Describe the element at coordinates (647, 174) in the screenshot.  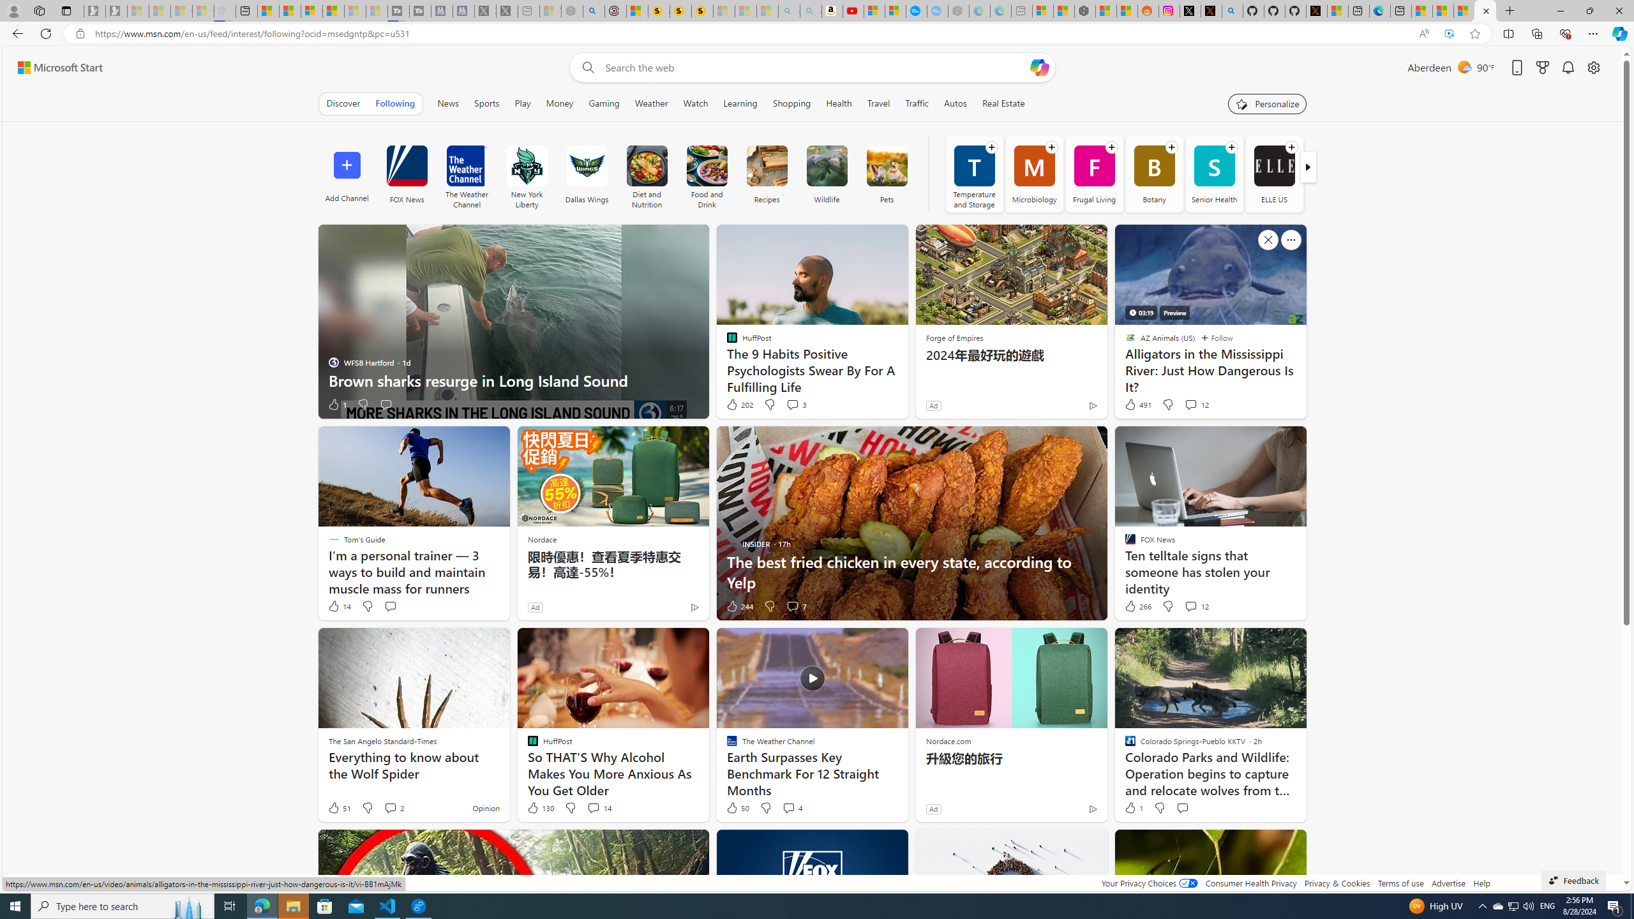
I see `Diet and Nutrition` at that location.